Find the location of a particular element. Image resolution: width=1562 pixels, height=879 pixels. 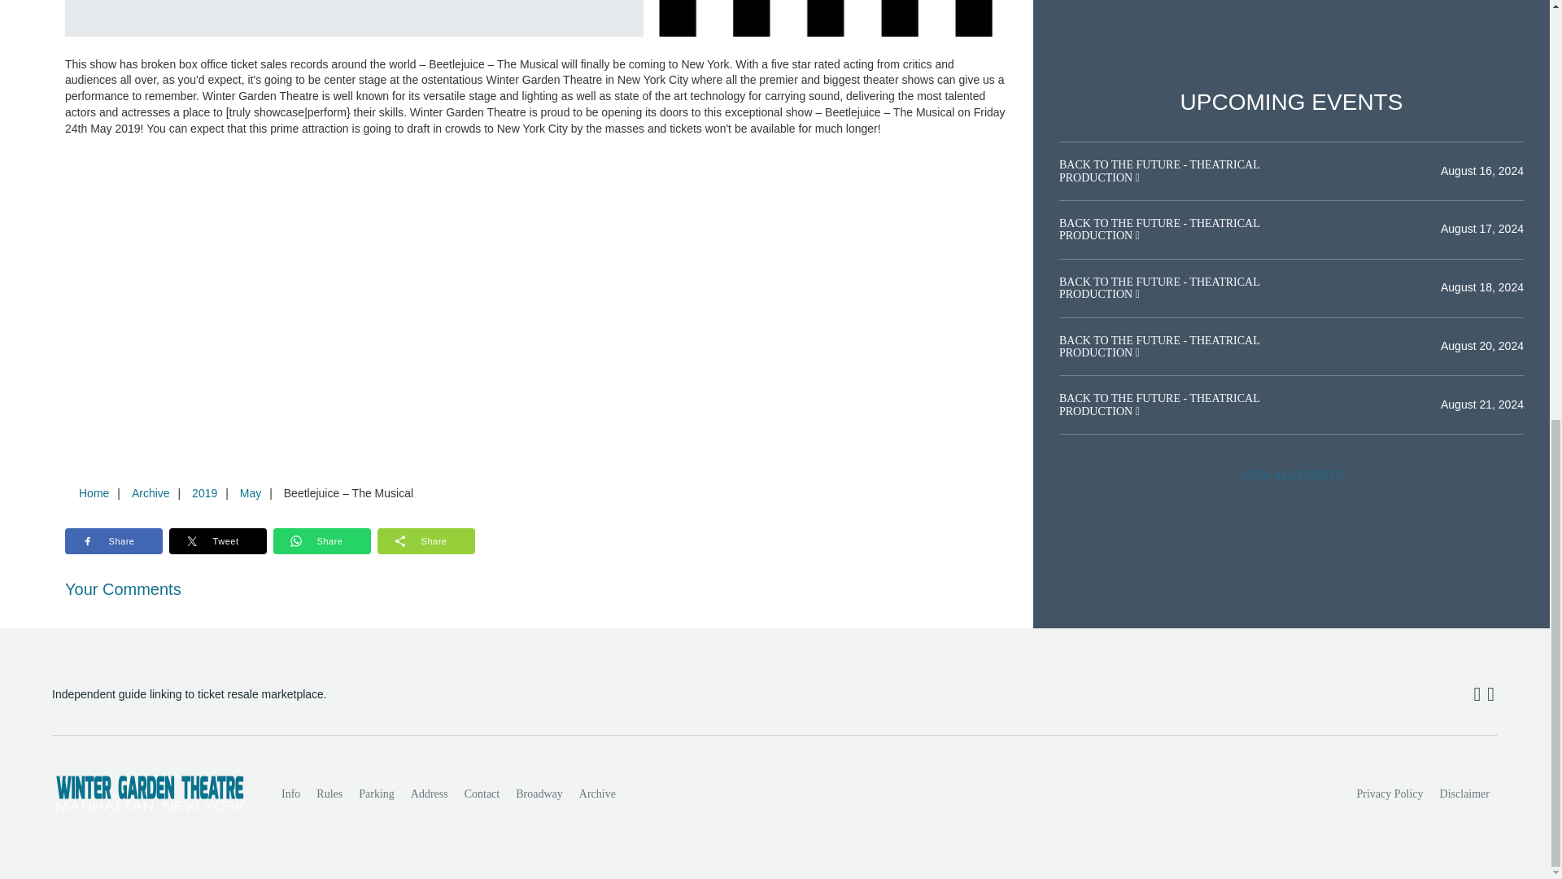

Info is located at coordinates (290, 794).